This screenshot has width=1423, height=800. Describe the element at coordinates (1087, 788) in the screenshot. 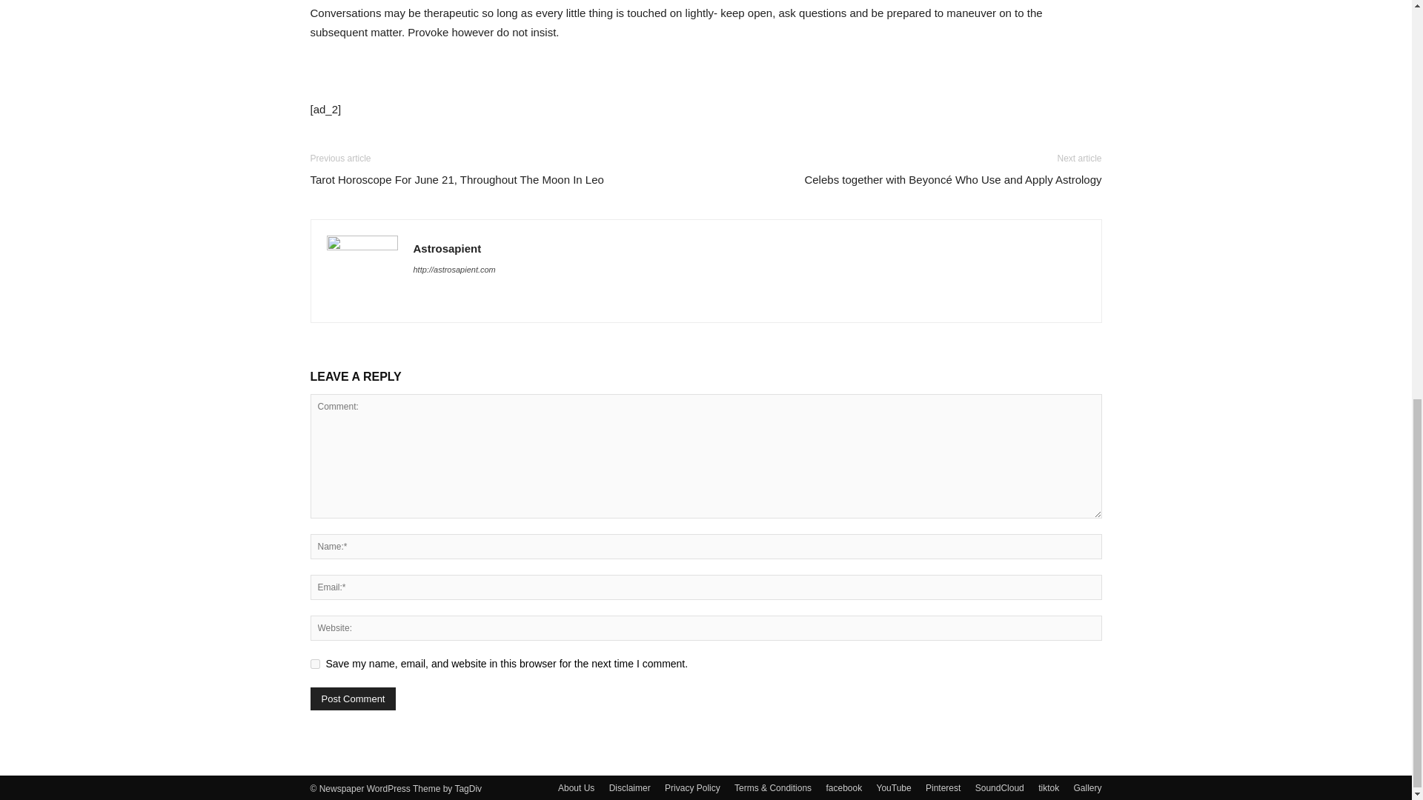

I see `Gallery` at that location.